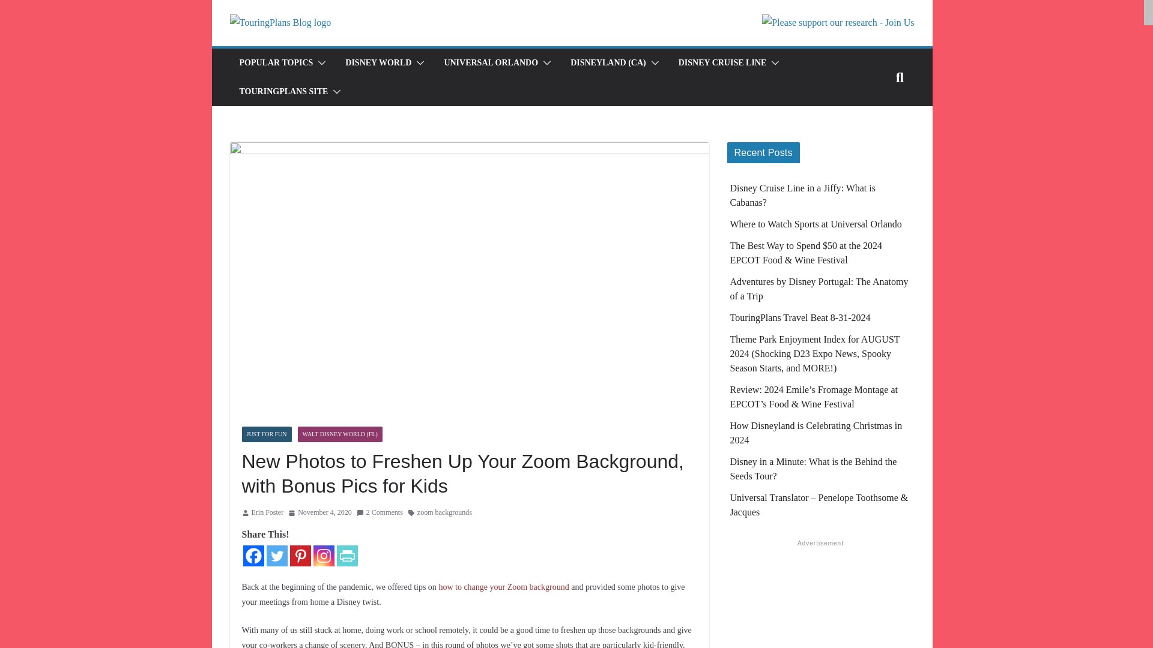 The image size is (1153, 648). What do you see at coordinates (275, 62) in the screenshot?
I see `POPULAR TOPICS` at bounding box center [275, 62].